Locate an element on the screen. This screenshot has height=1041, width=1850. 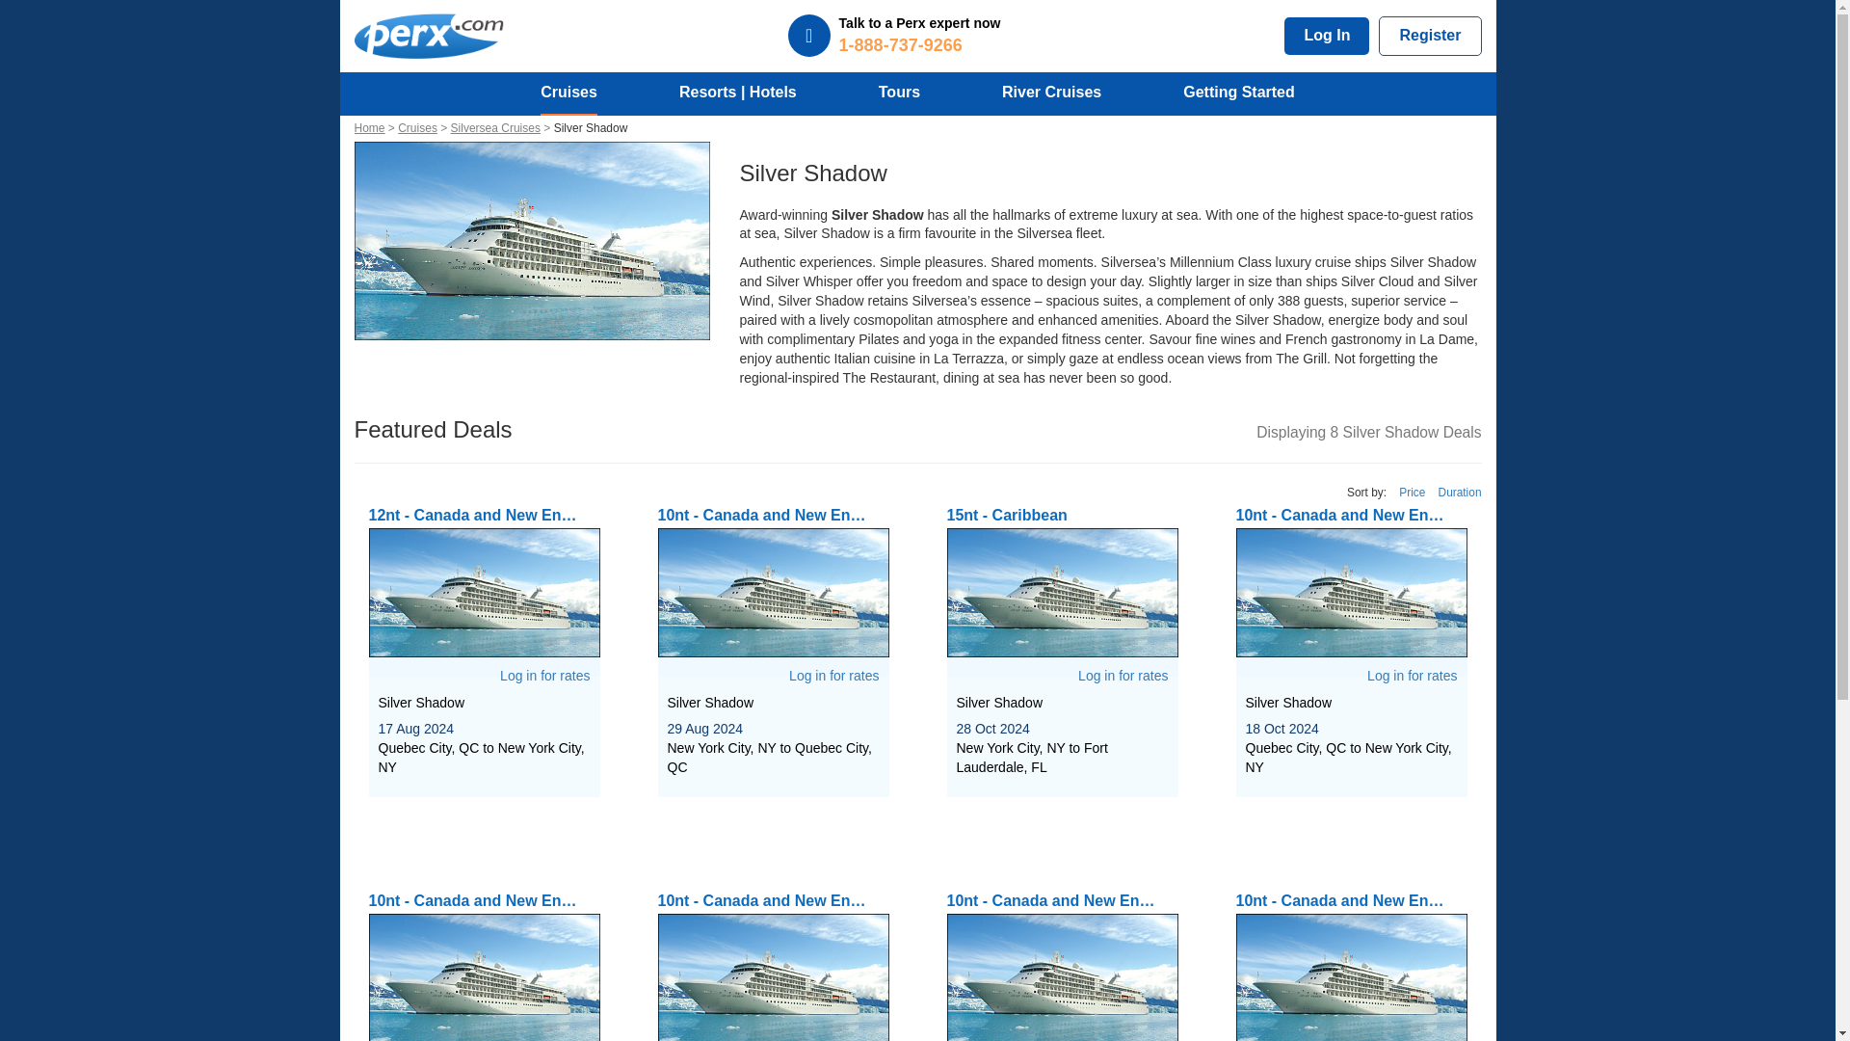
Home is located at coordinates (377, 128).